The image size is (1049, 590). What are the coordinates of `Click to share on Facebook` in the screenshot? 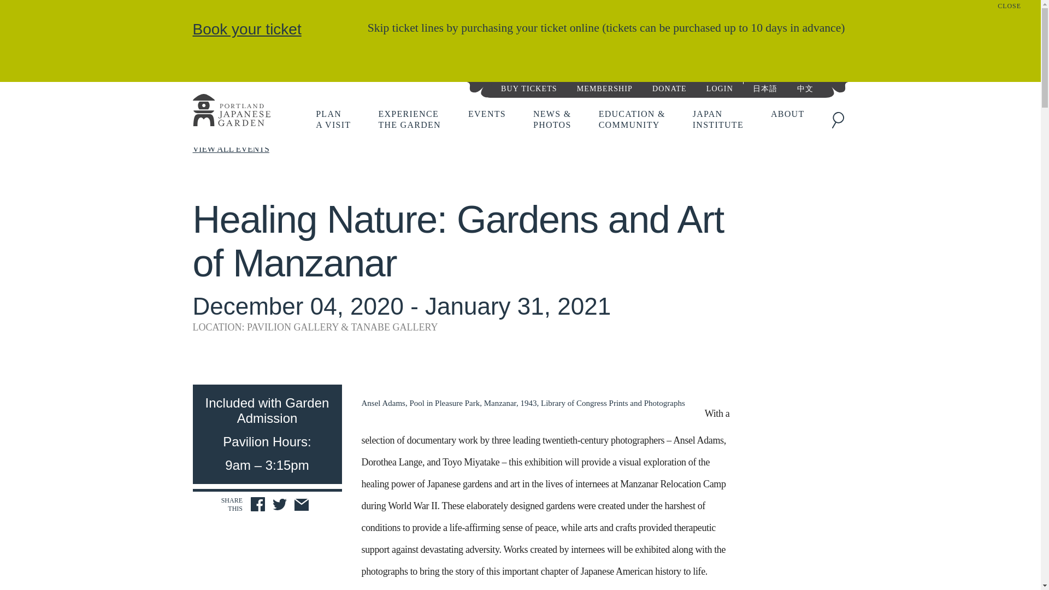 It's located at (302, 505).